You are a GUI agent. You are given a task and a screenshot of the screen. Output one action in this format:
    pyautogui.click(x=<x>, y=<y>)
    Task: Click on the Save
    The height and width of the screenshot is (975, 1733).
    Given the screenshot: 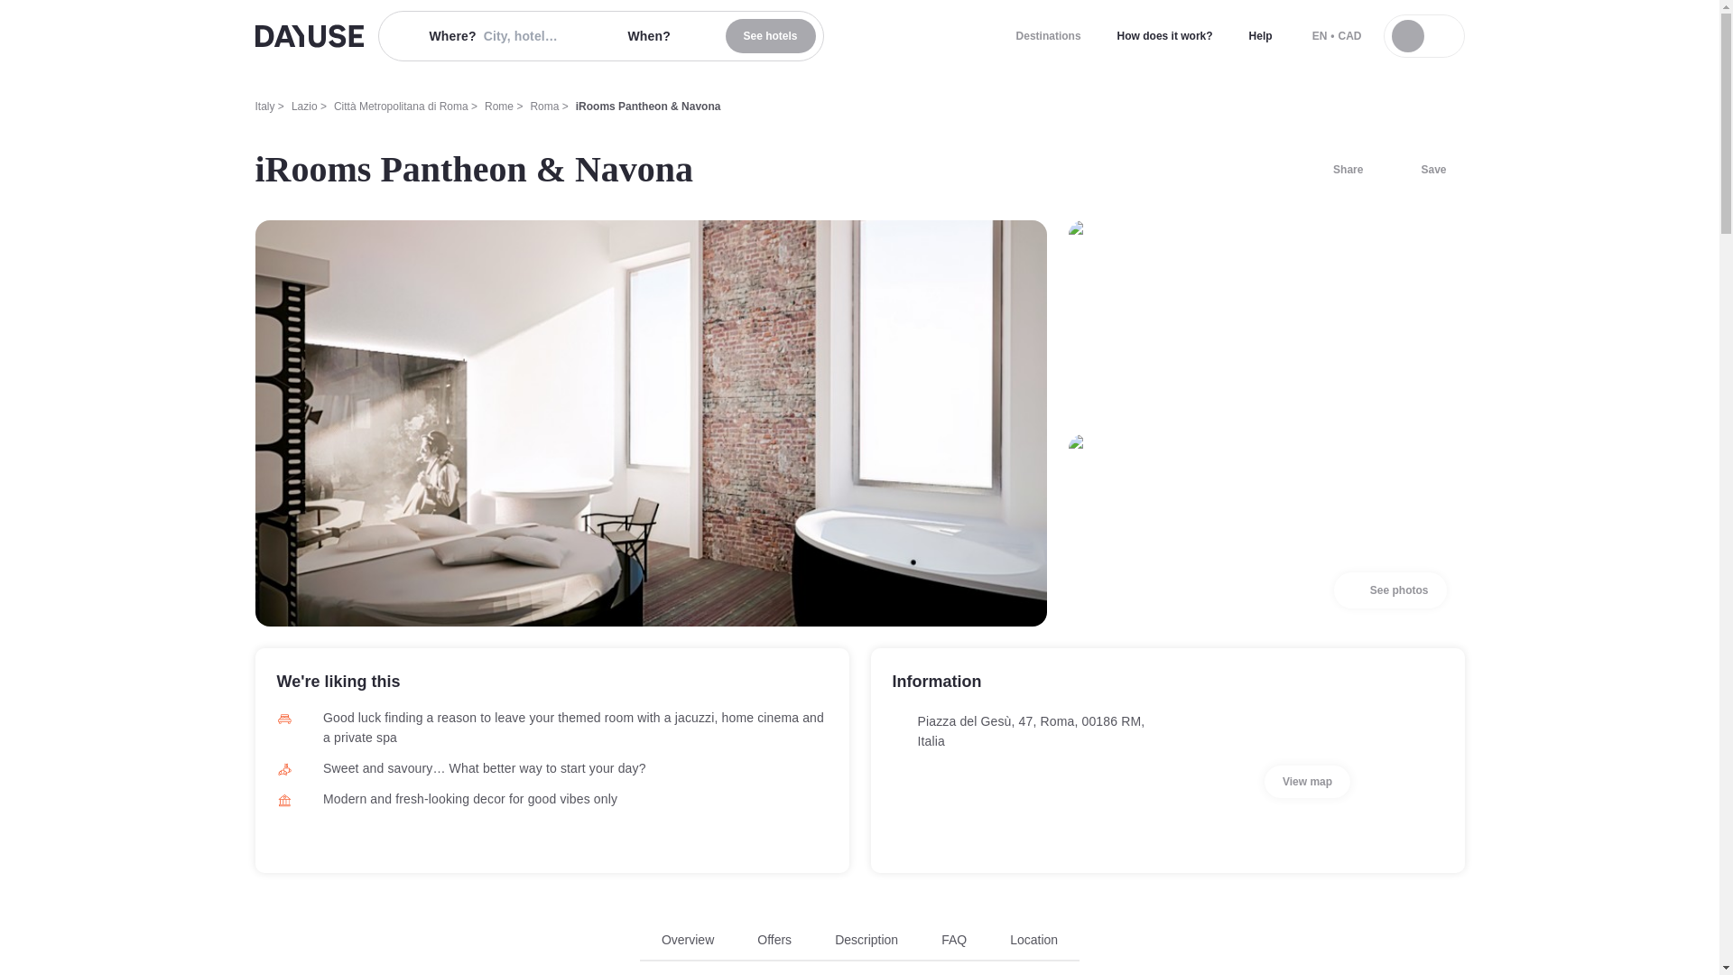 What is the action you would take?
    pyautogui.click(x=1423, y=170)
    